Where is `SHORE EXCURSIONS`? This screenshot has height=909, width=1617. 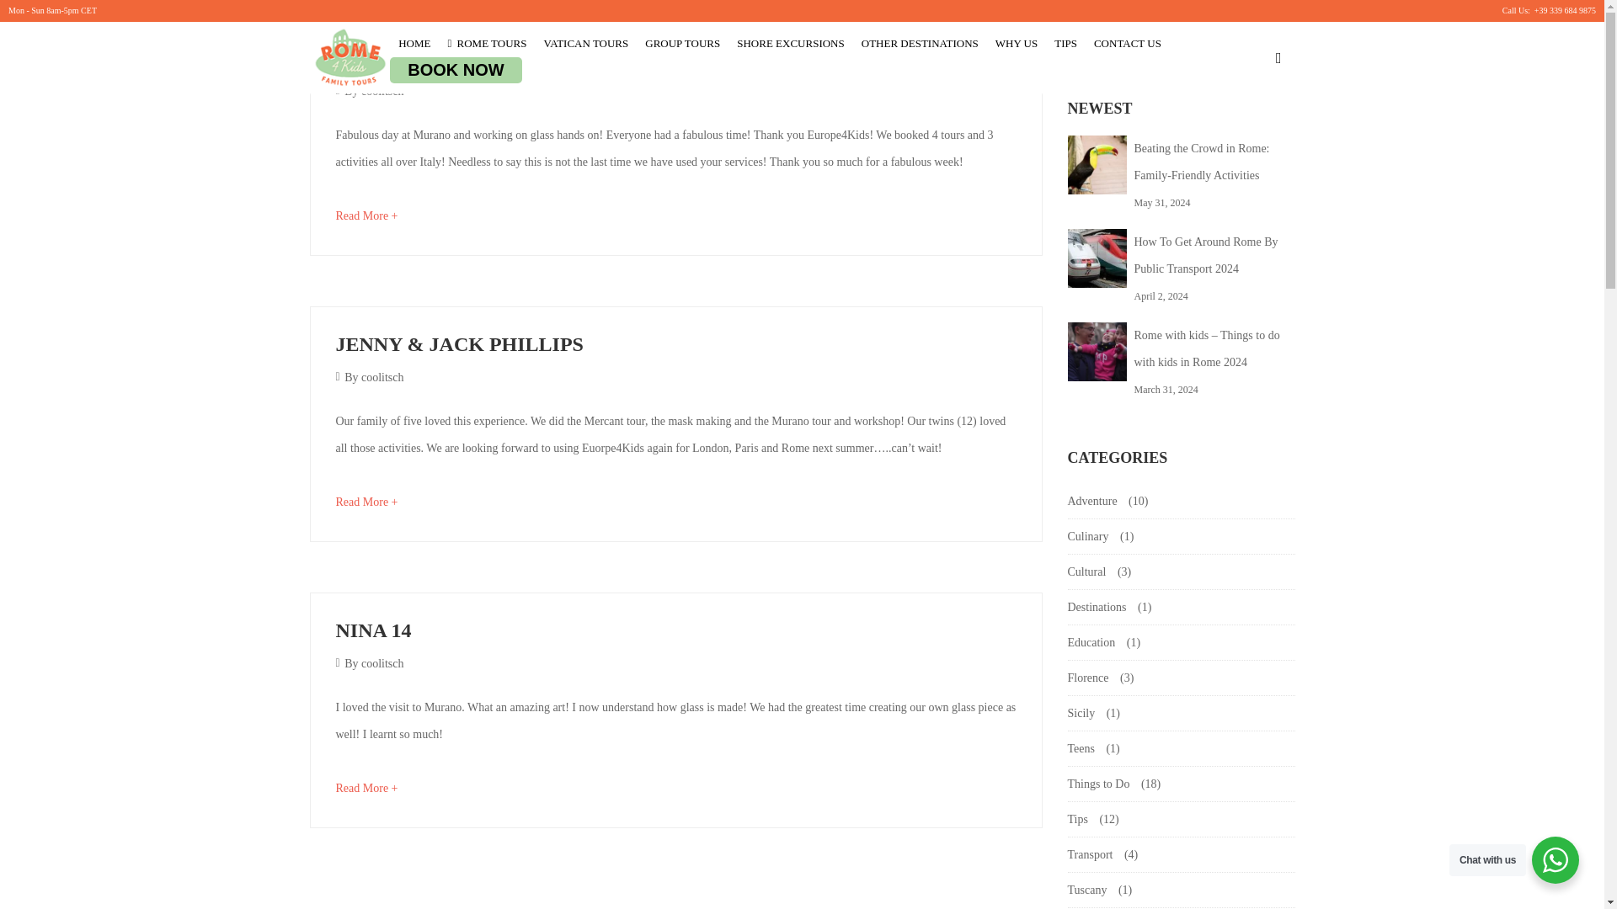 SHORE EXCURSIONS is located at coordinates (791, 44).